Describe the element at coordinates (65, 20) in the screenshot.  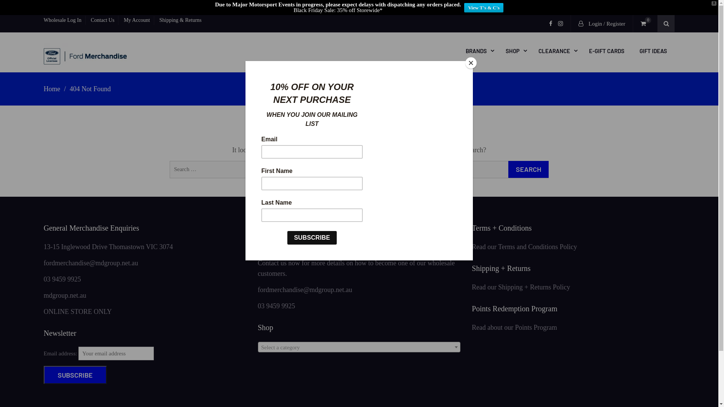
I see `Wholesale Log In` at that location.